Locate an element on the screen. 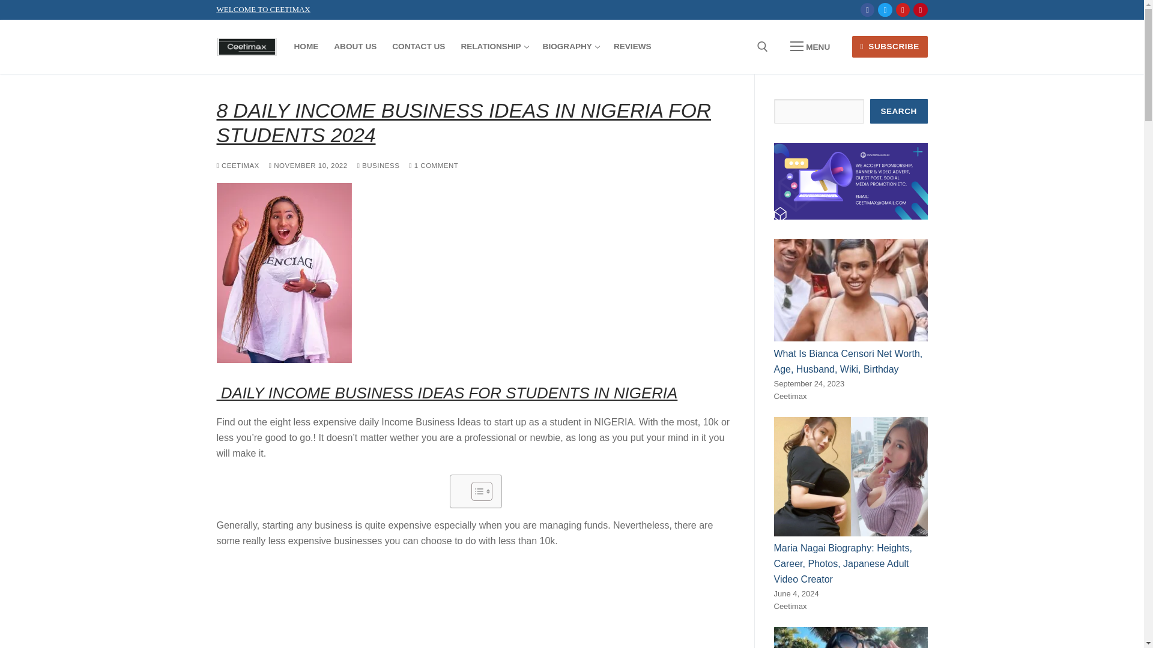 The height and width of the screenshot is (648, 1153). CONTACT US is located at coordinates (434, 166).